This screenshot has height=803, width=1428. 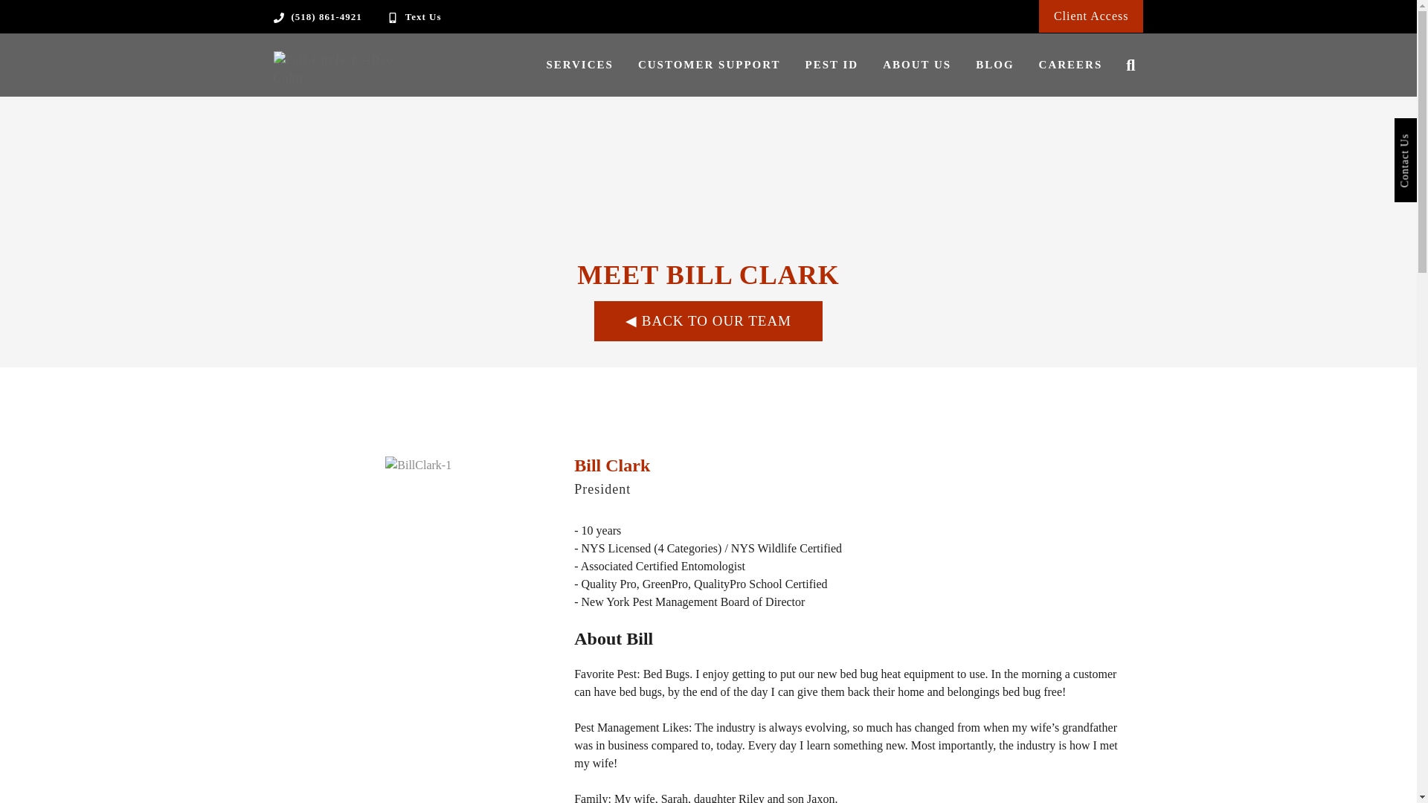 I want to click on Full-Circle-1---Duo-Color, so click(x=348, y=68).